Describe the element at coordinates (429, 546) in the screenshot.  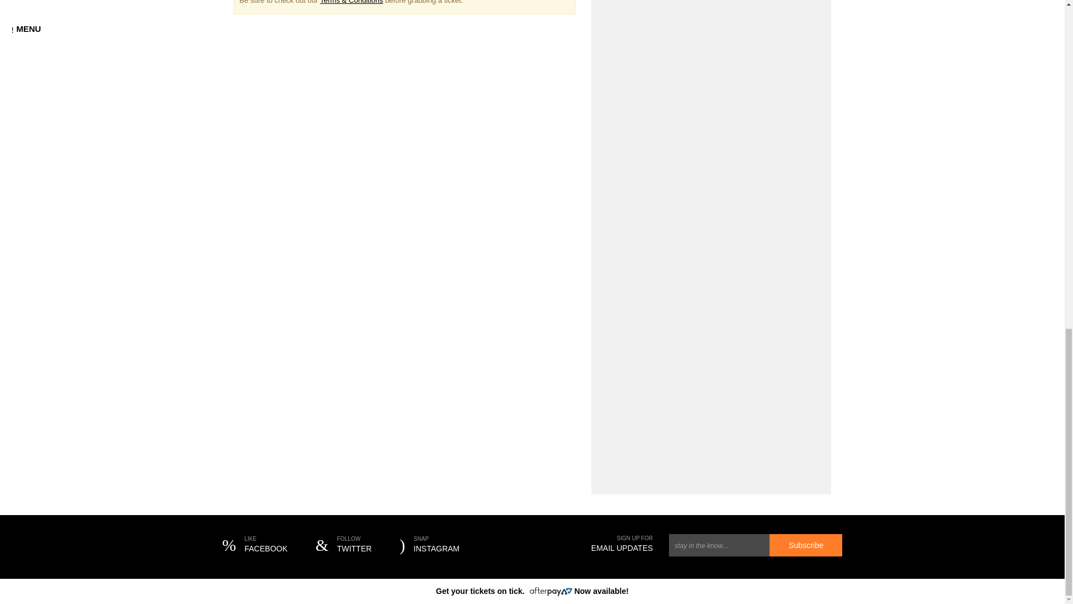
I see `Subscribe` at that location.